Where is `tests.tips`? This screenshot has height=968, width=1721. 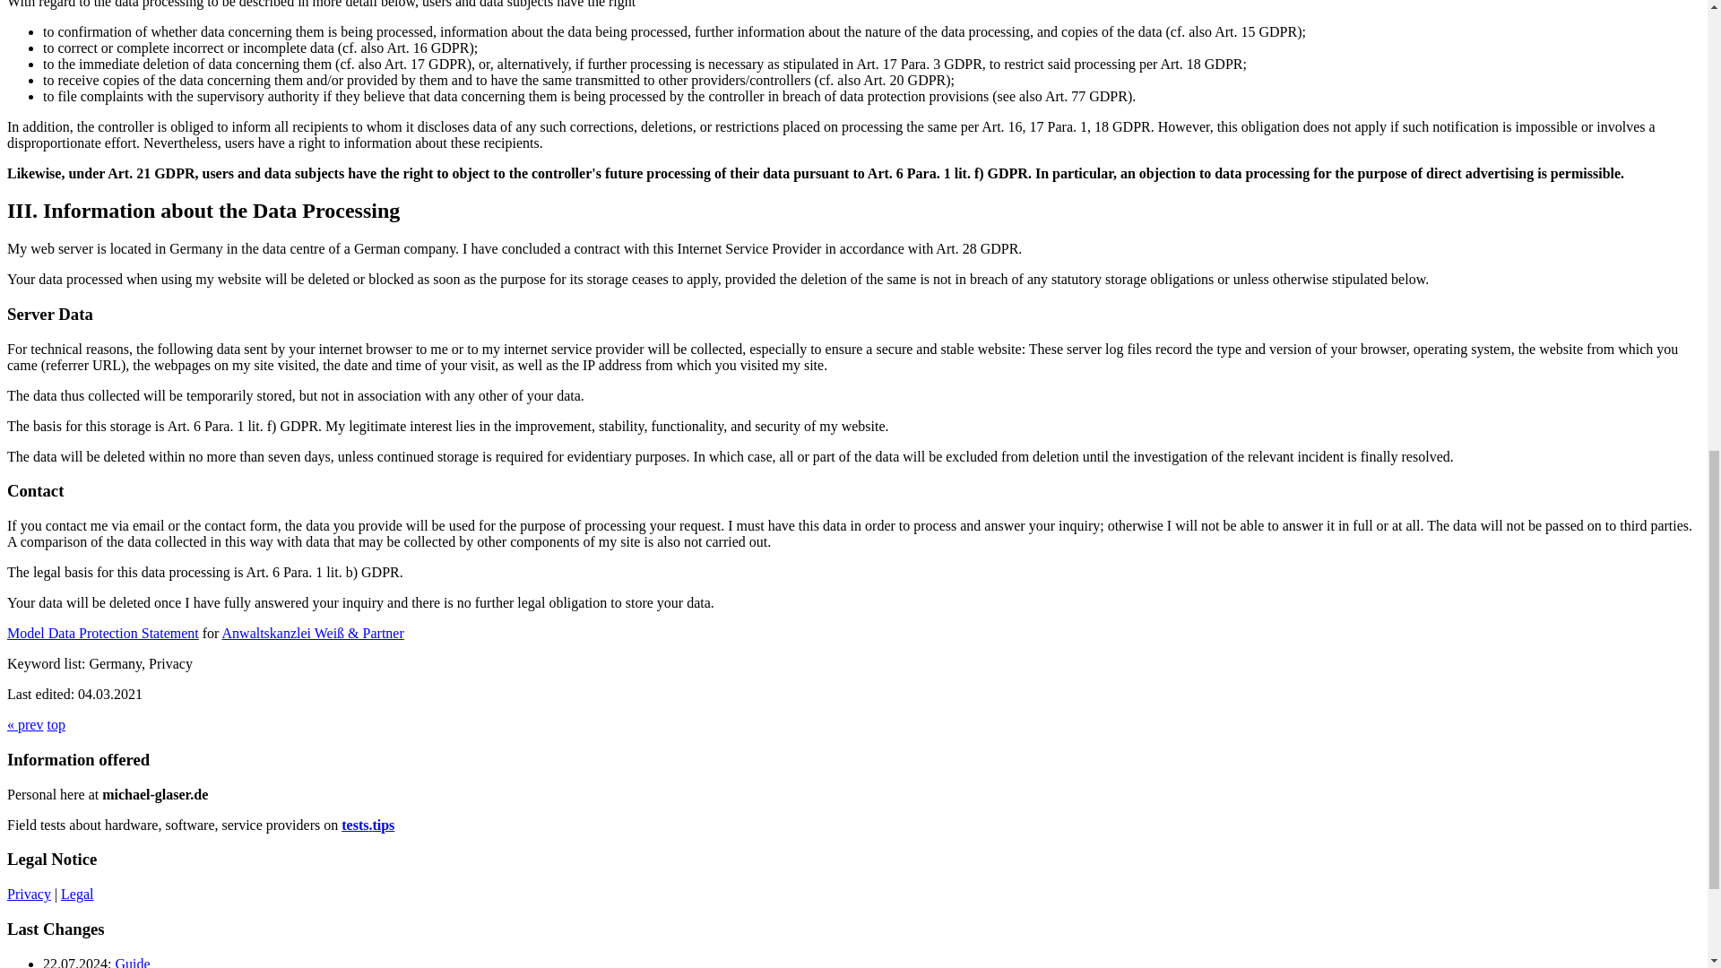 tests.tips is located at coordinates (368, 825).